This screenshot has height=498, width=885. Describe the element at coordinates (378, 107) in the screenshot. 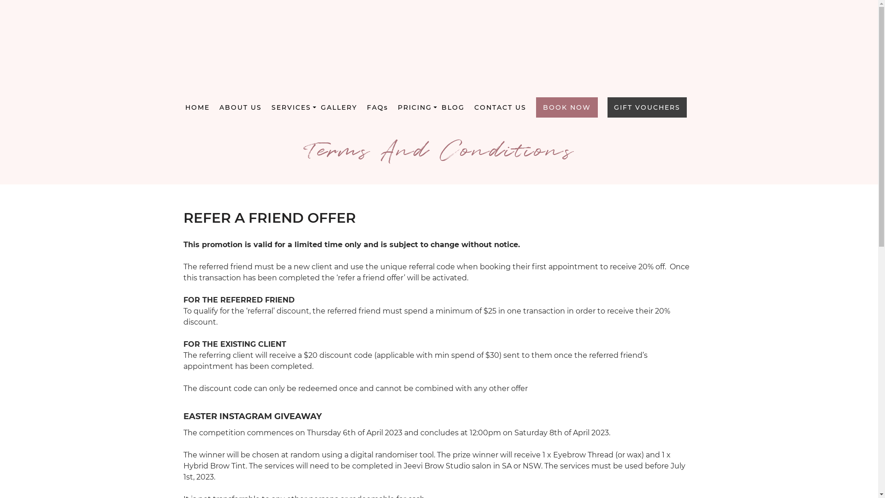

I see `FAQs` at that location.